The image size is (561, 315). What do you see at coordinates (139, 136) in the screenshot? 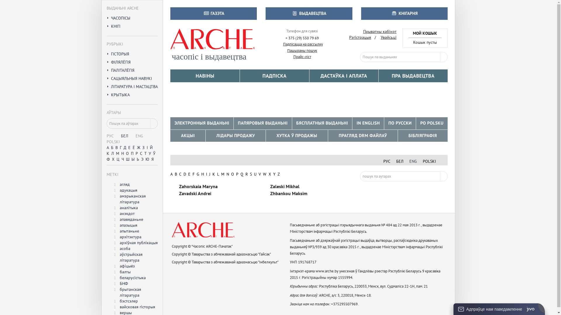
I see `ENG` at bounding box center [139, 136].